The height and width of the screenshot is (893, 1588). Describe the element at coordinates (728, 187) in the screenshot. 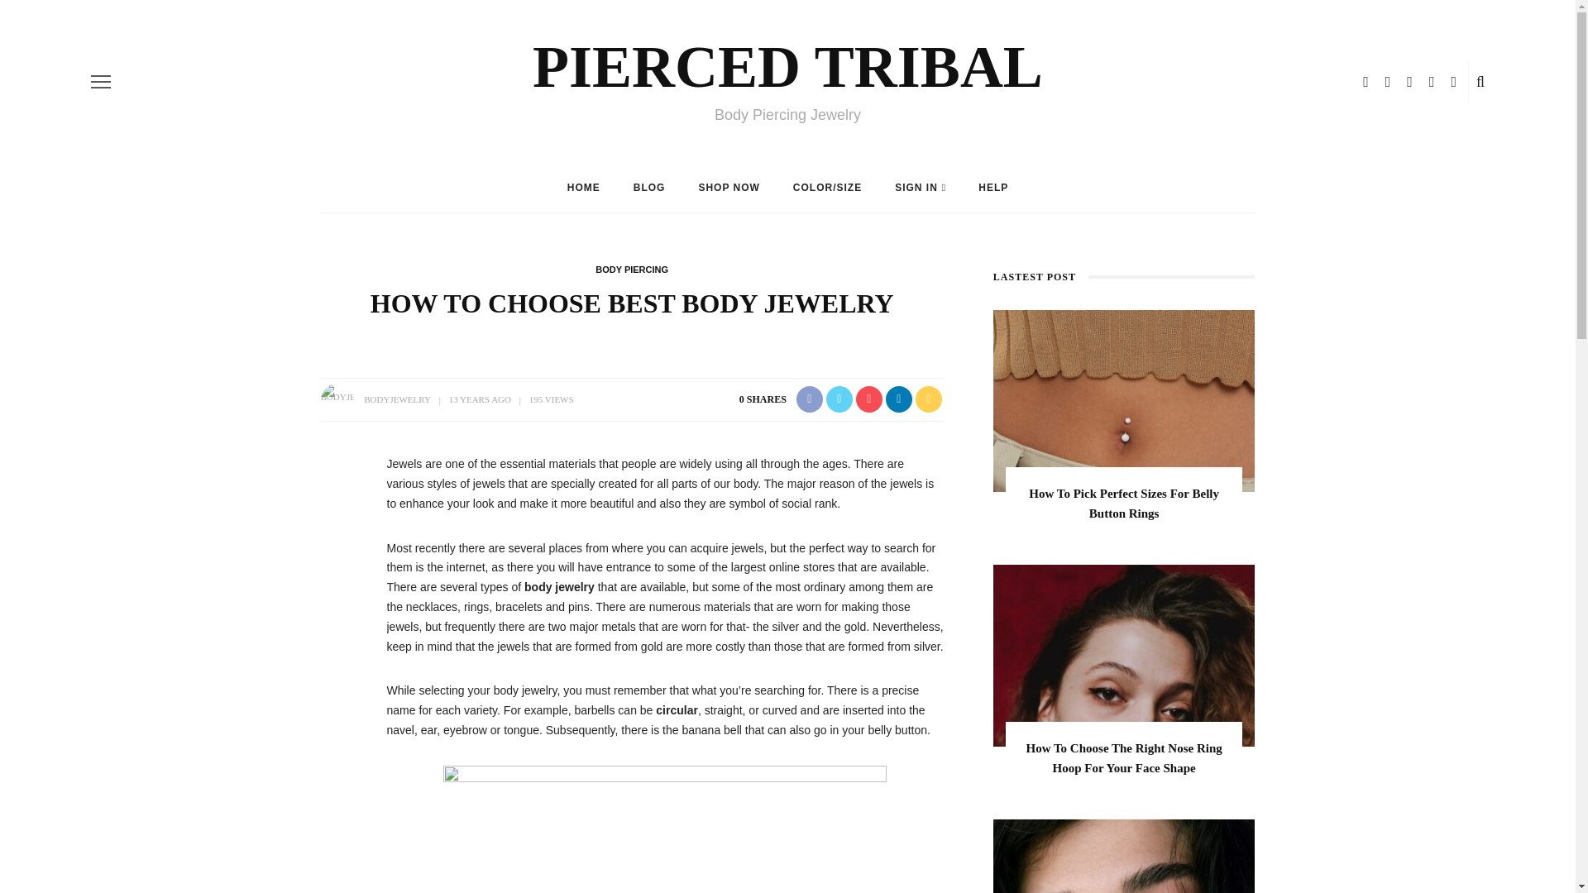

I see `SHOP NOW` at that location.